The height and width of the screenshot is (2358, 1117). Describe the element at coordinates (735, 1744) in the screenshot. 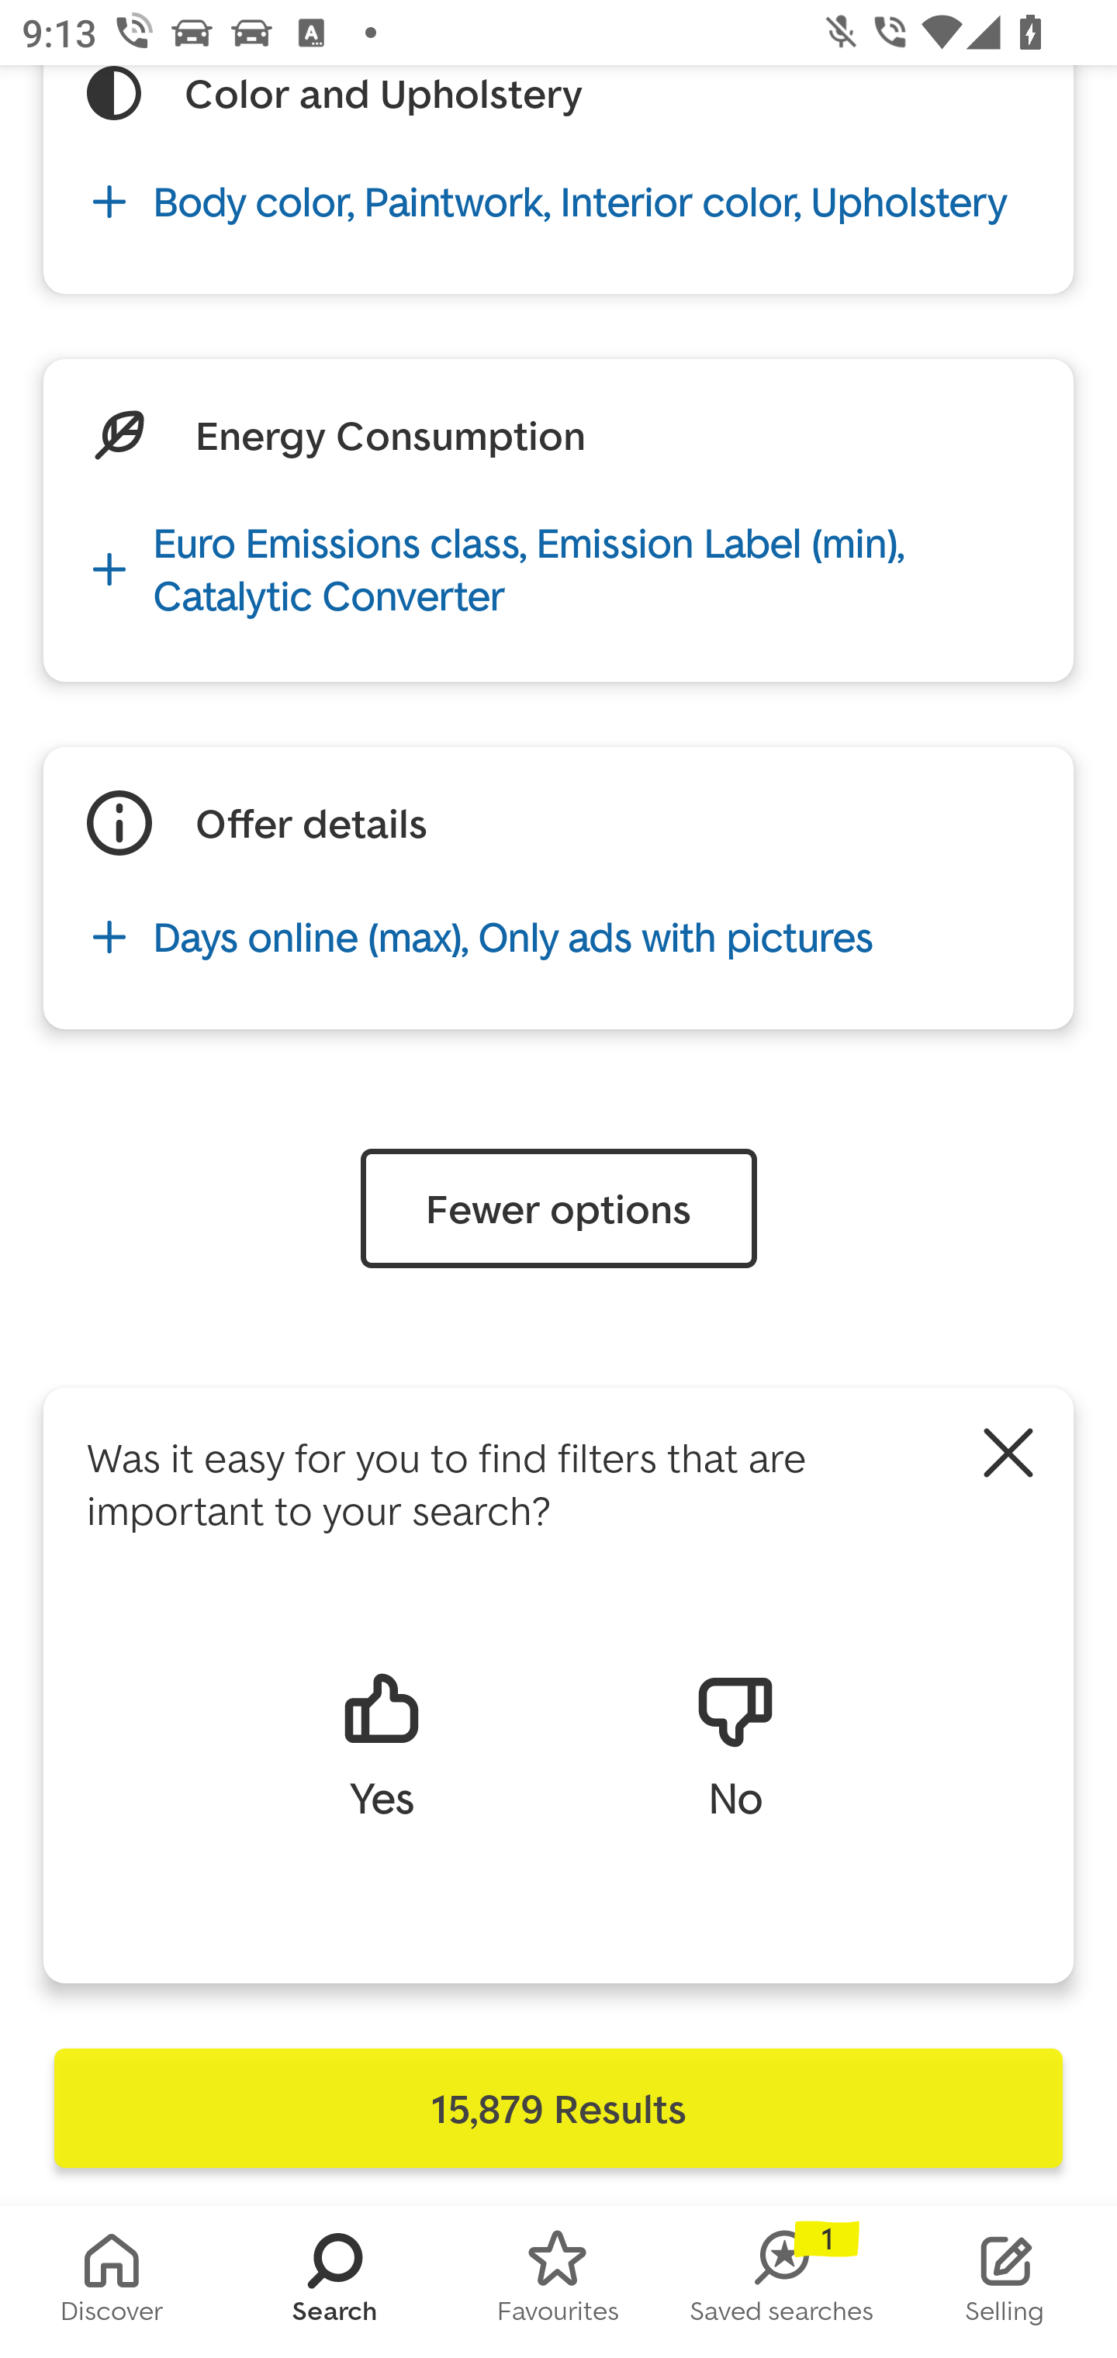

I see `No` at that location.